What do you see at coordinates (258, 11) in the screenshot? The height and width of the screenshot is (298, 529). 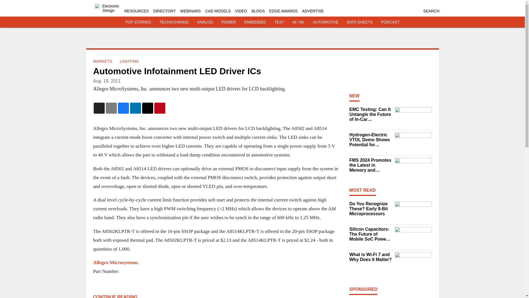 I see `BLOGS` at bounding box center [258, 11].